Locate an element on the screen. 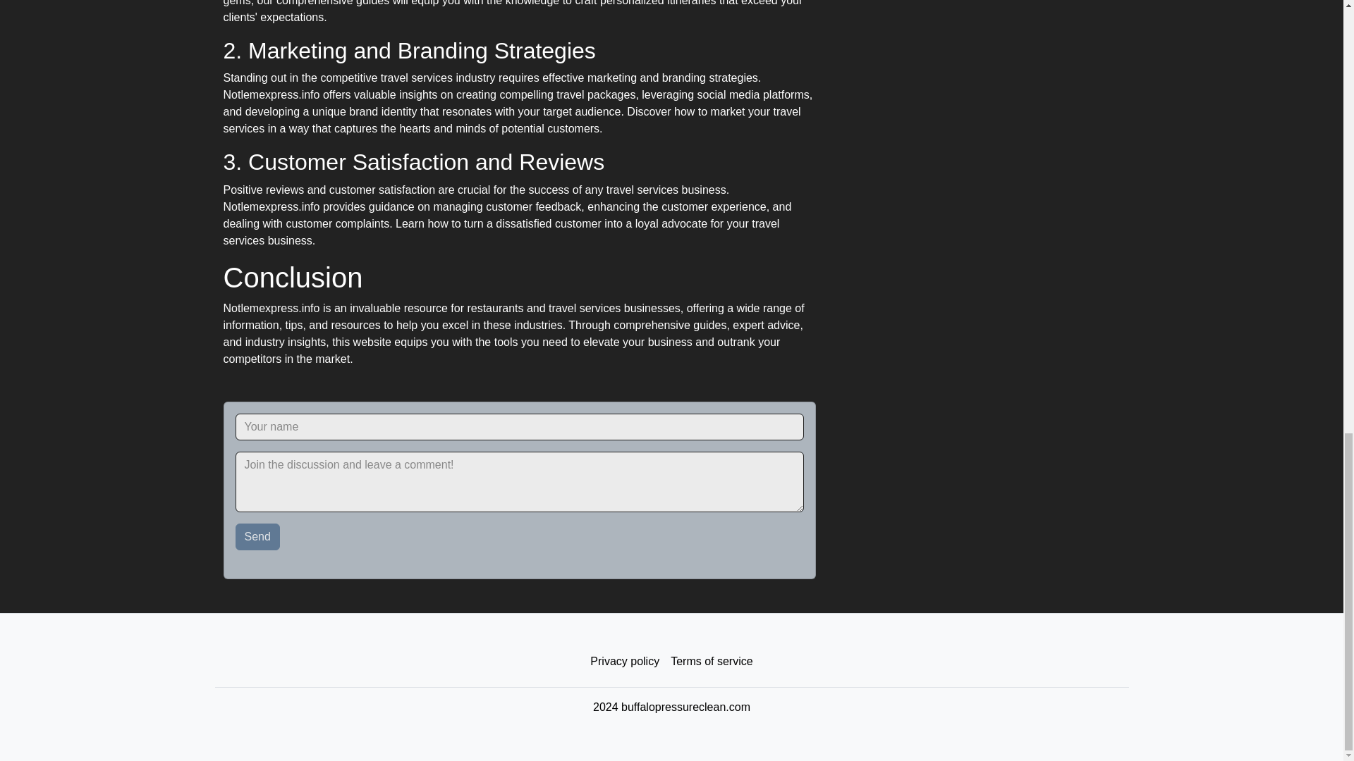  Terms of service is located at coordinates (711, 662).